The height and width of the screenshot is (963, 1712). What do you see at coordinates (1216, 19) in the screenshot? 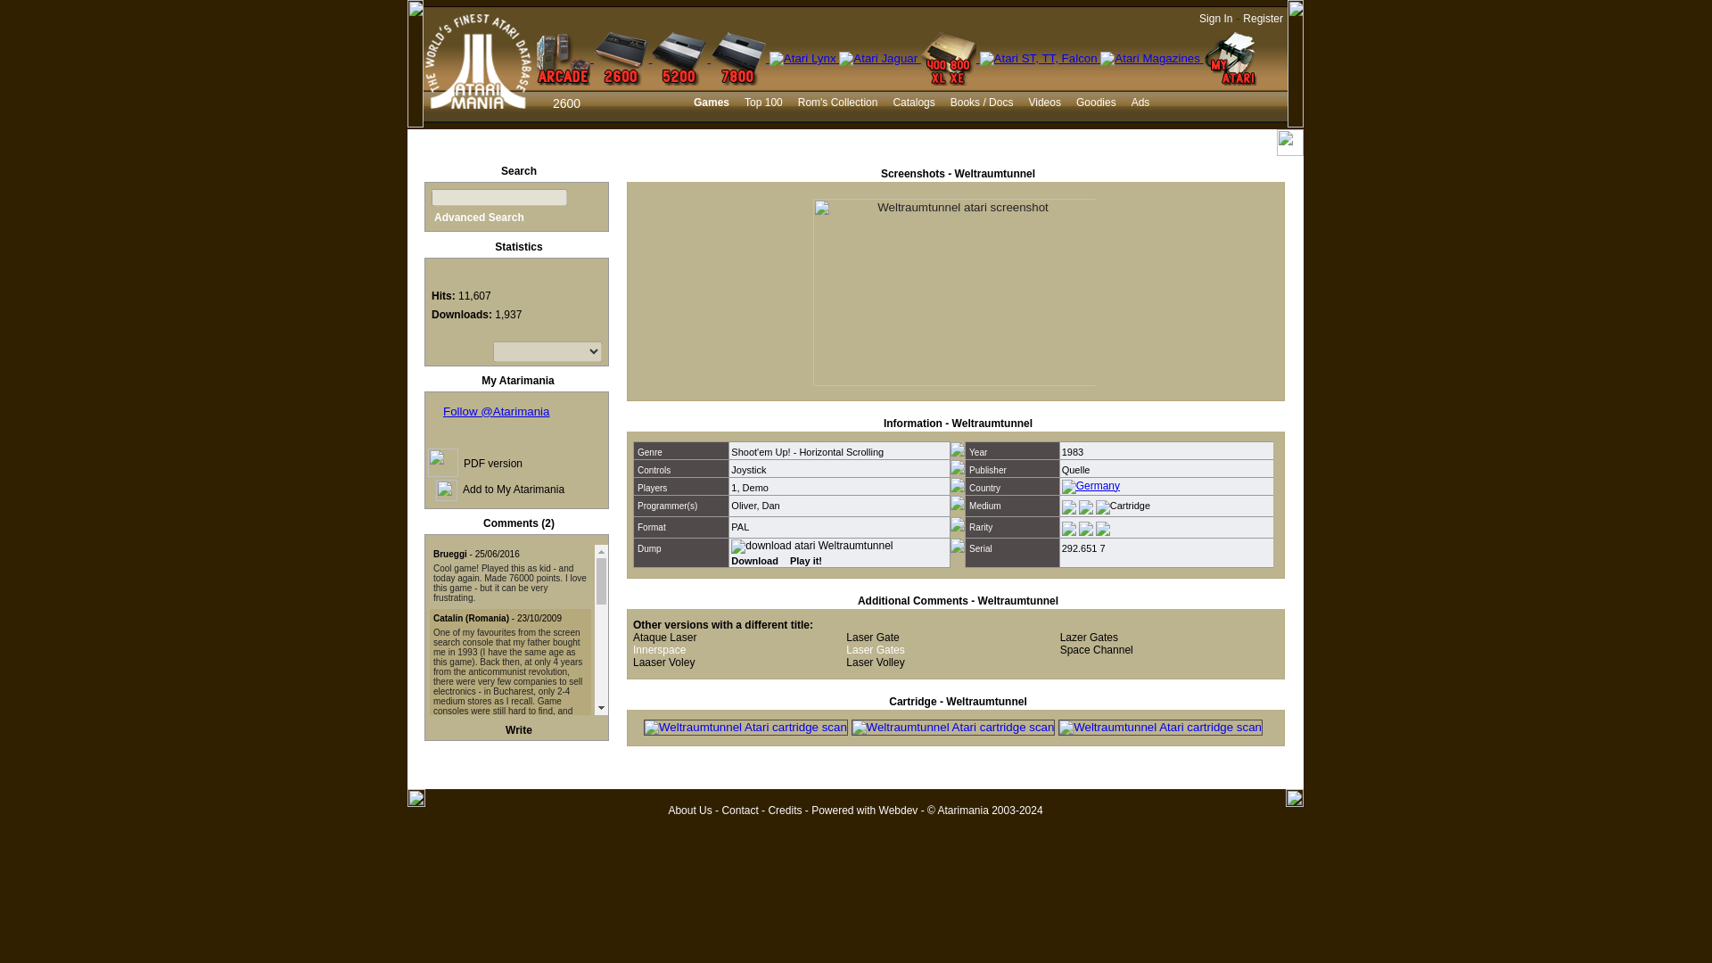
I see `Sign In` at bounding box center [1216, 19].